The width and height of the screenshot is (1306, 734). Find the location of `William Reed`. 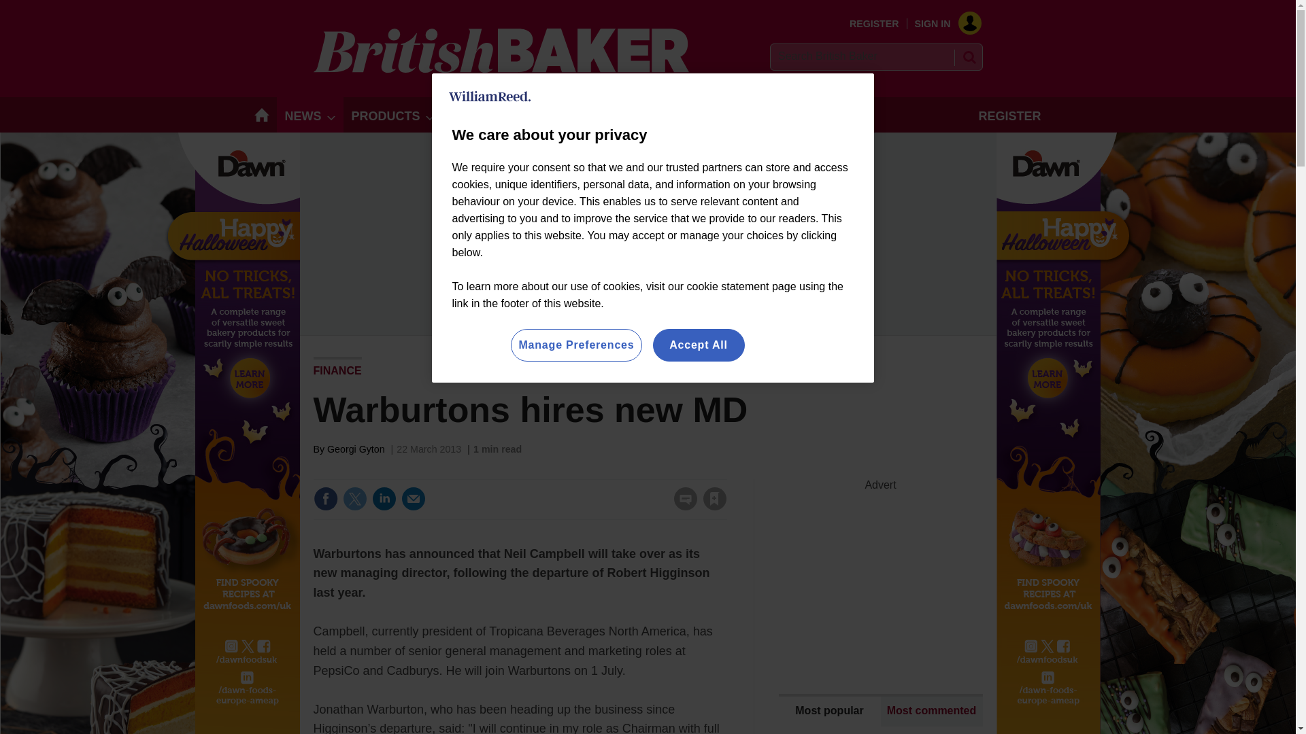

William Reed is located at coordinates (490, 97).